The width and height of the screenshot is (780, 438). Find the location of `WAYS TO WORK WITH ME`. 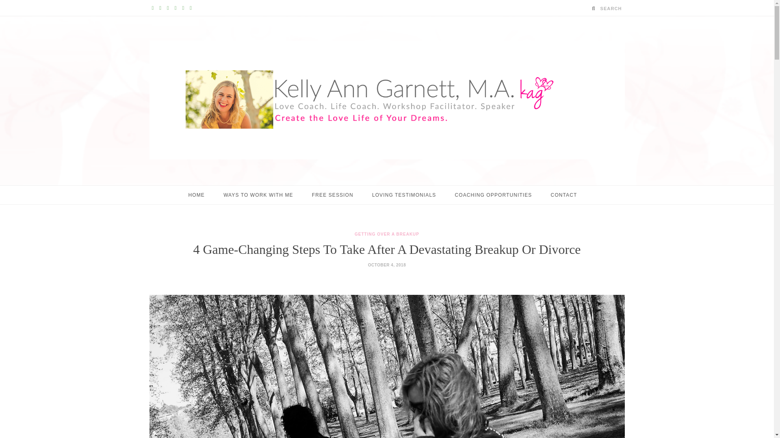

WAYS TO WORK WITH ME is located at coordinates (258, 195).